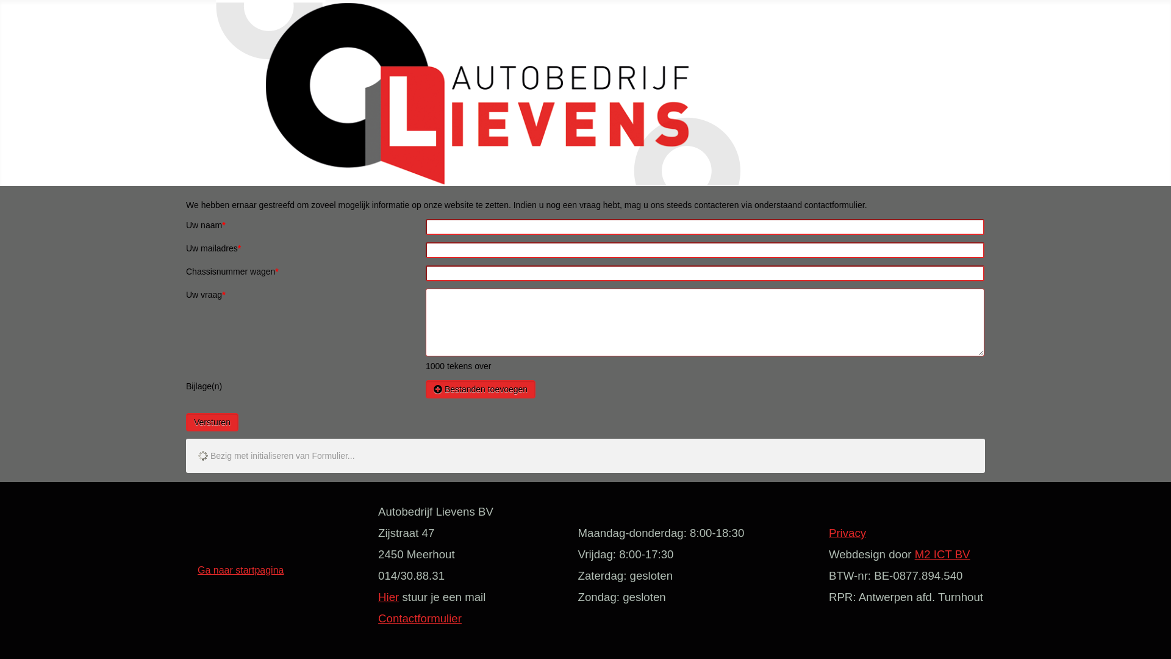 The height and width of the screenshot is (659, 1171). What do you see at coordinates (420, 619) in the screenshot?
I see `Contactformulier` at bounding box center [420, 619].